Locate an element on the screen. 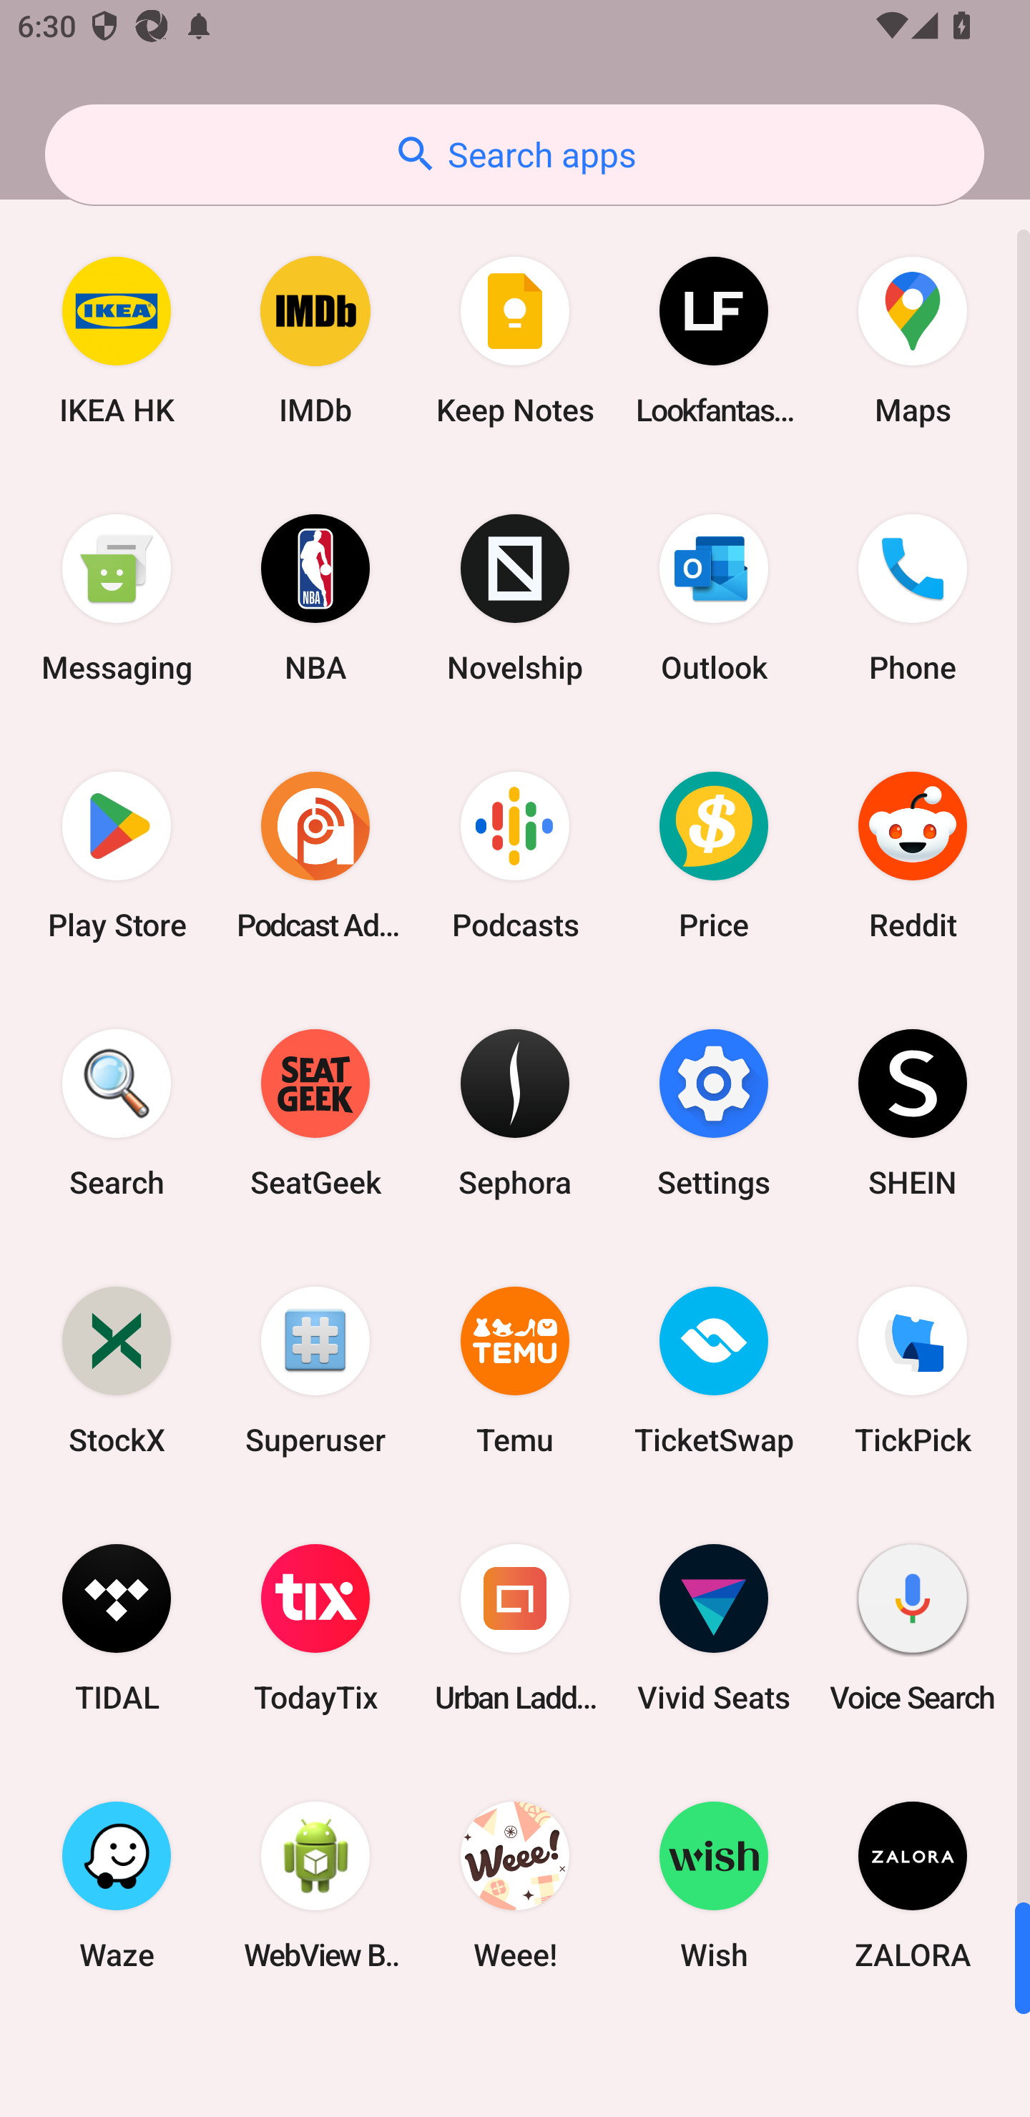  Urban Ladder is located at coordinates (515, 1628).